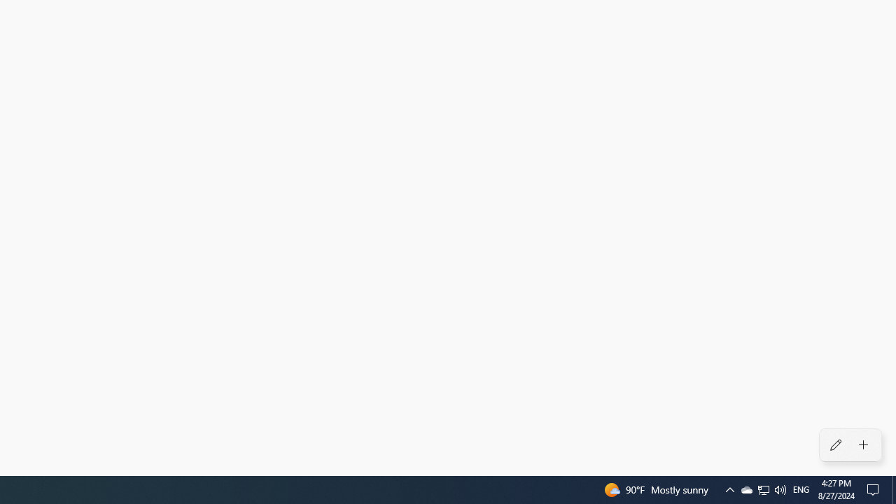 This screenshot has width=896, height=504. Describe the element at coordinates (835, 445) in the screenshot. I see `Edit alarms` at that location.